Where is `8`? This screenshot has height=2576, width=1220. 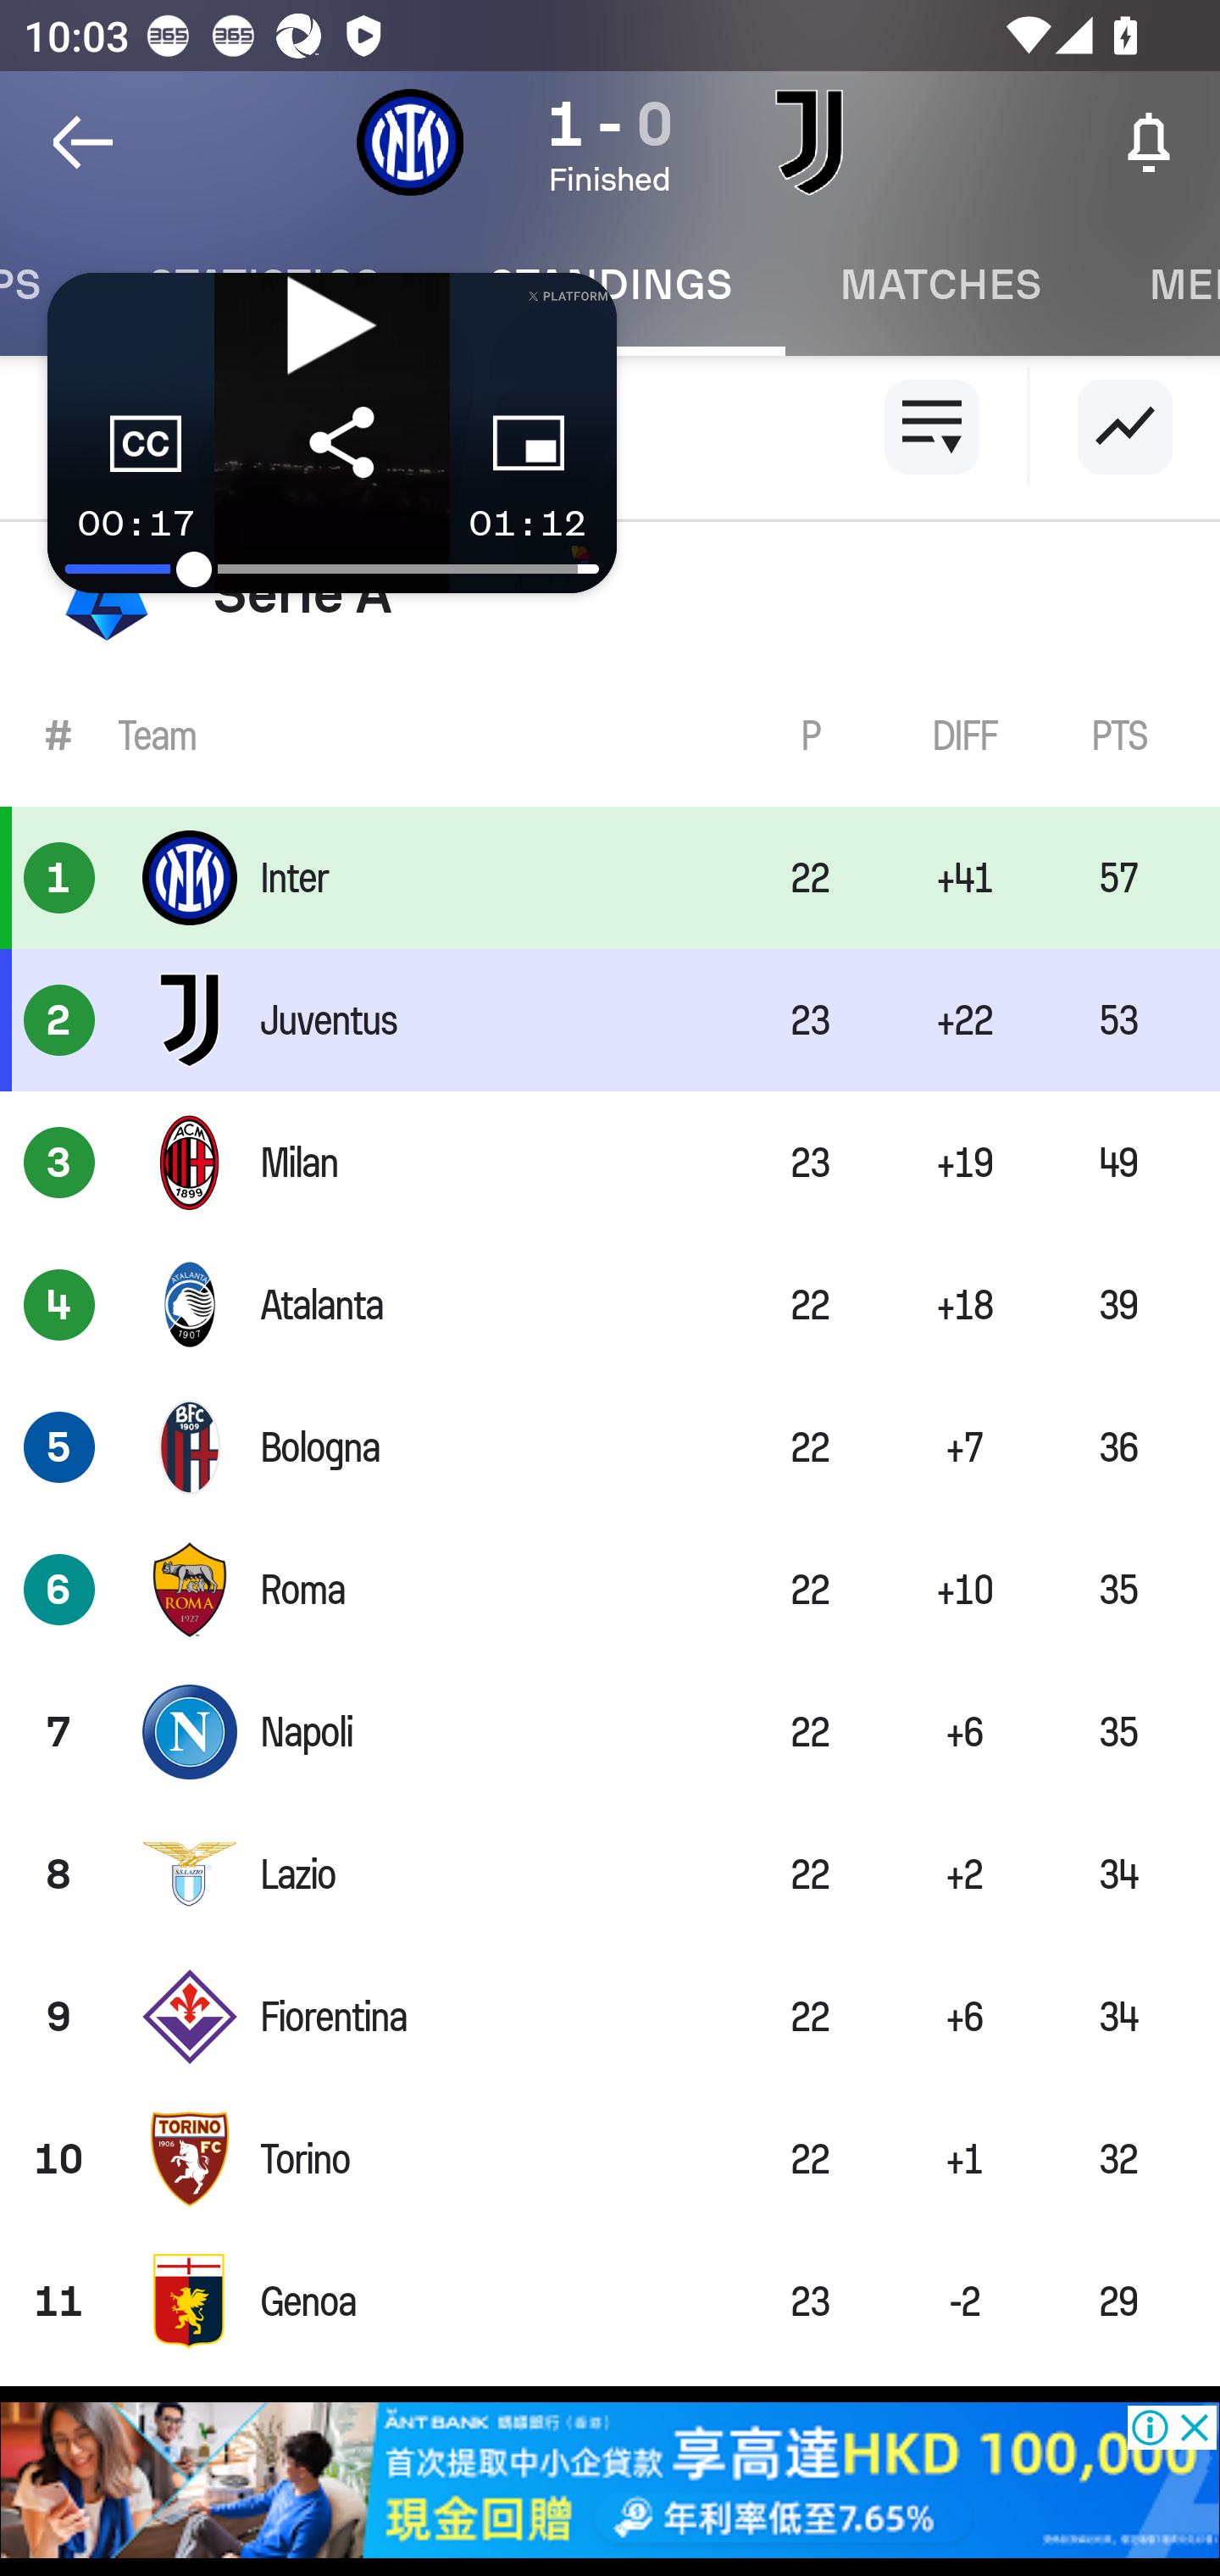
8 is located at coordinates (59, 1874).